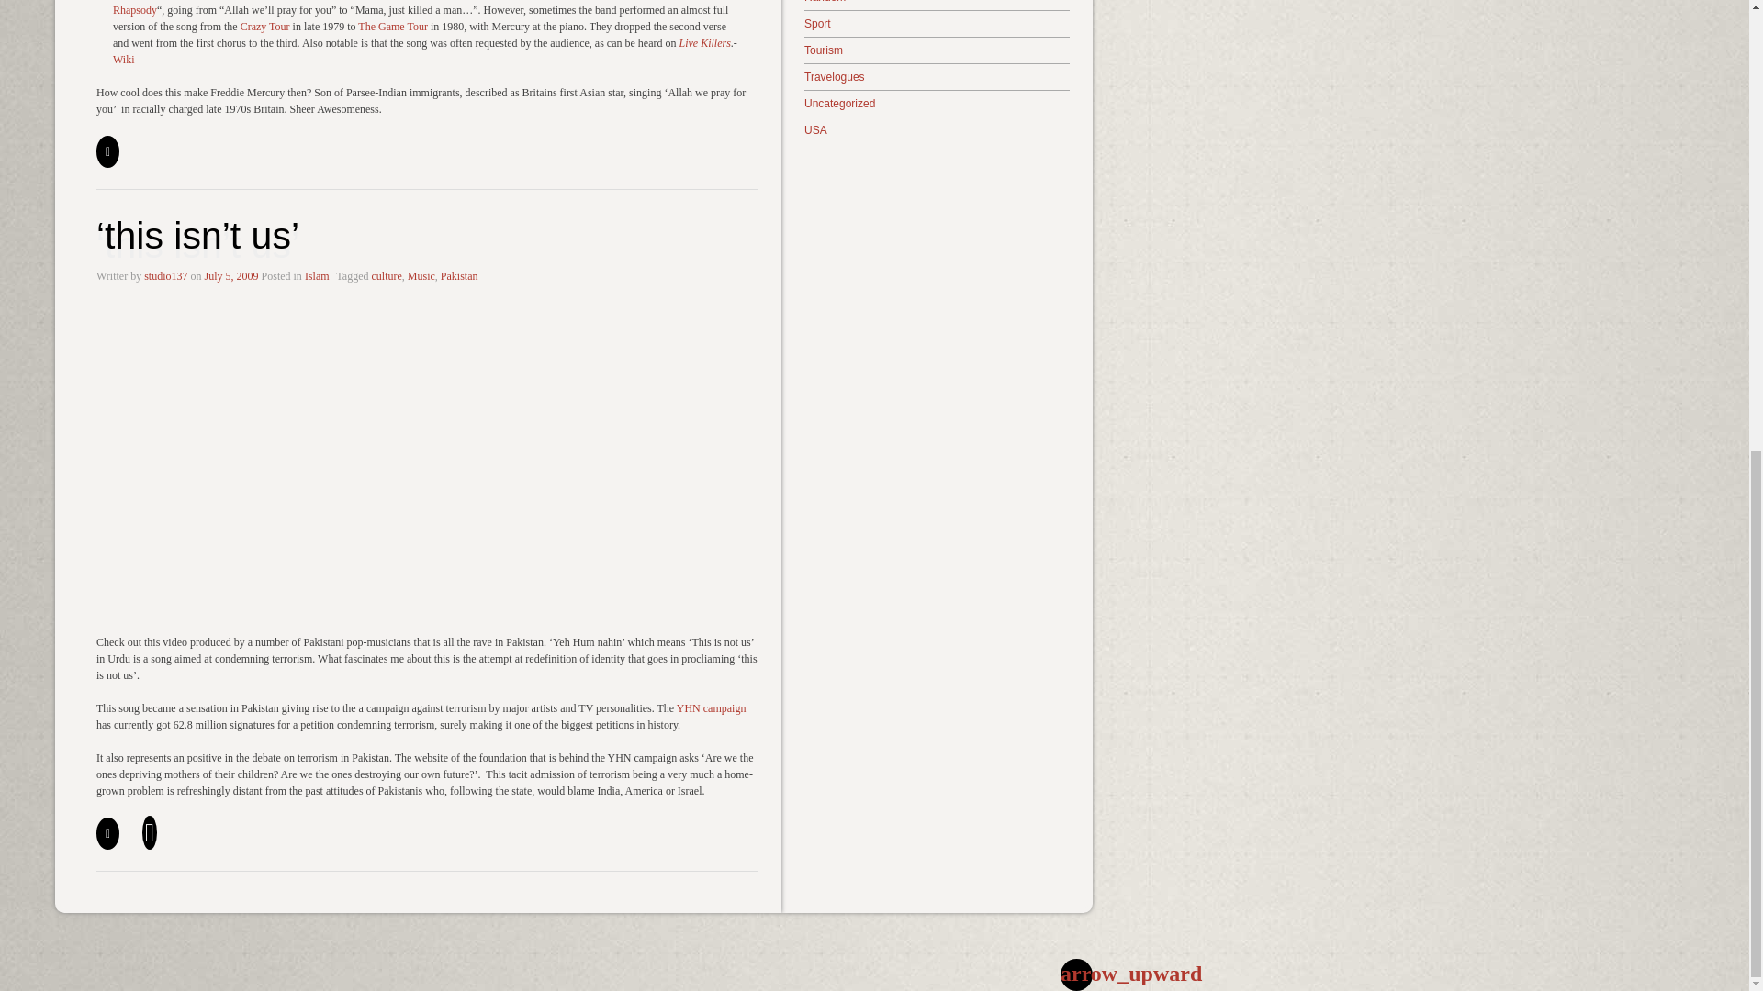  I want to click on Music, so click(421, 275).